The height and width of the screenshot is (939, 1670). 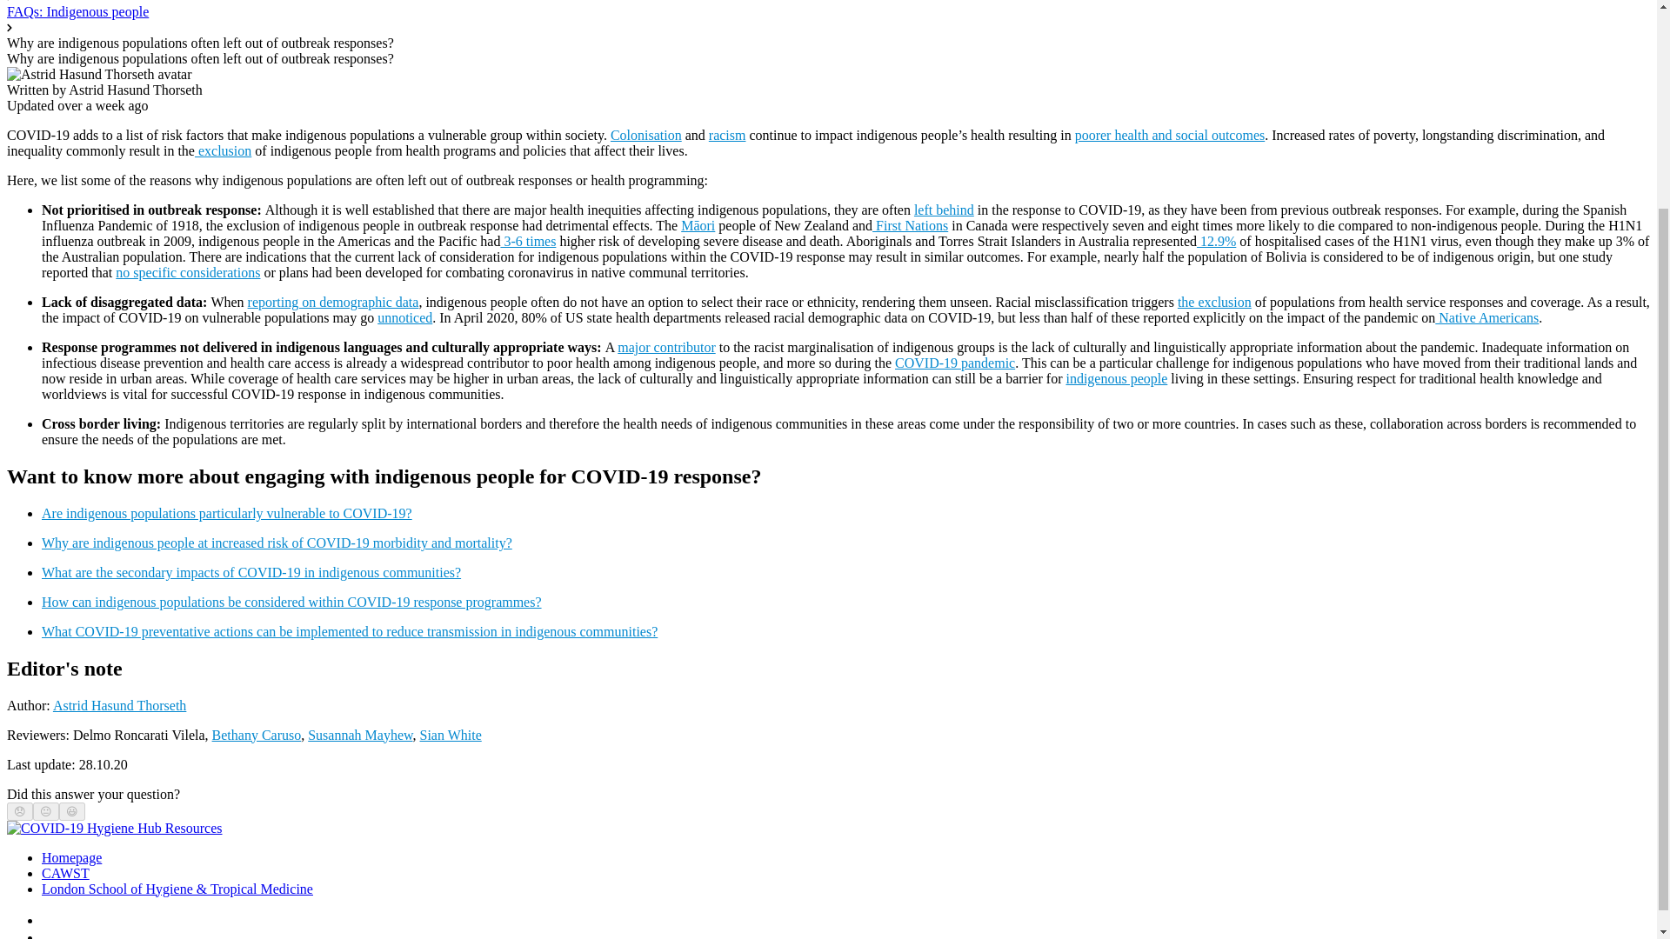 I want to click on Homepage, so click(x=71, y=857).